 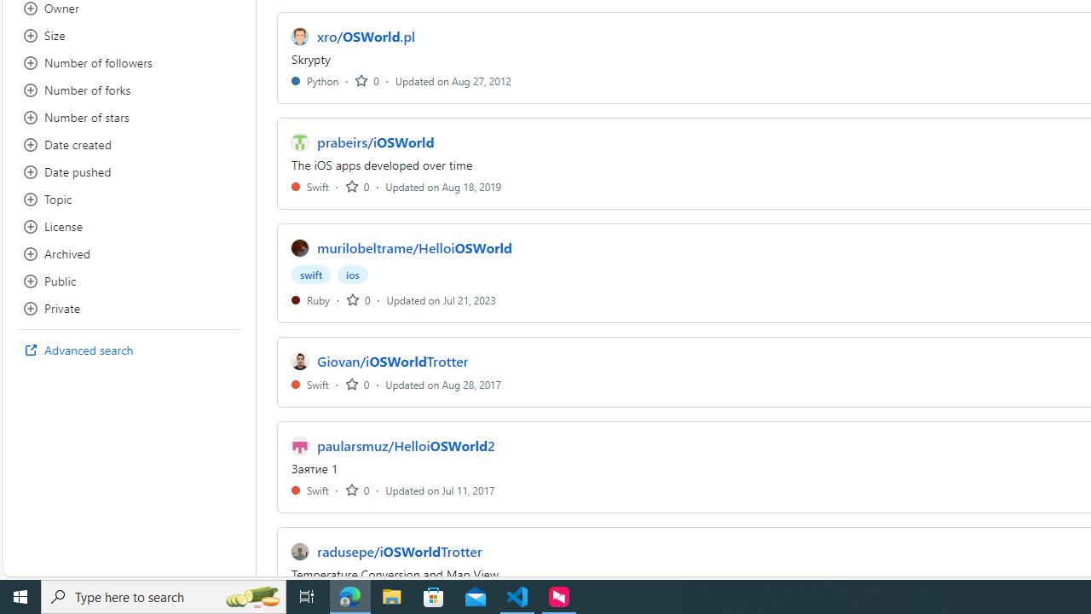 I want to click on 0 stars, so click(x=356, y=489).